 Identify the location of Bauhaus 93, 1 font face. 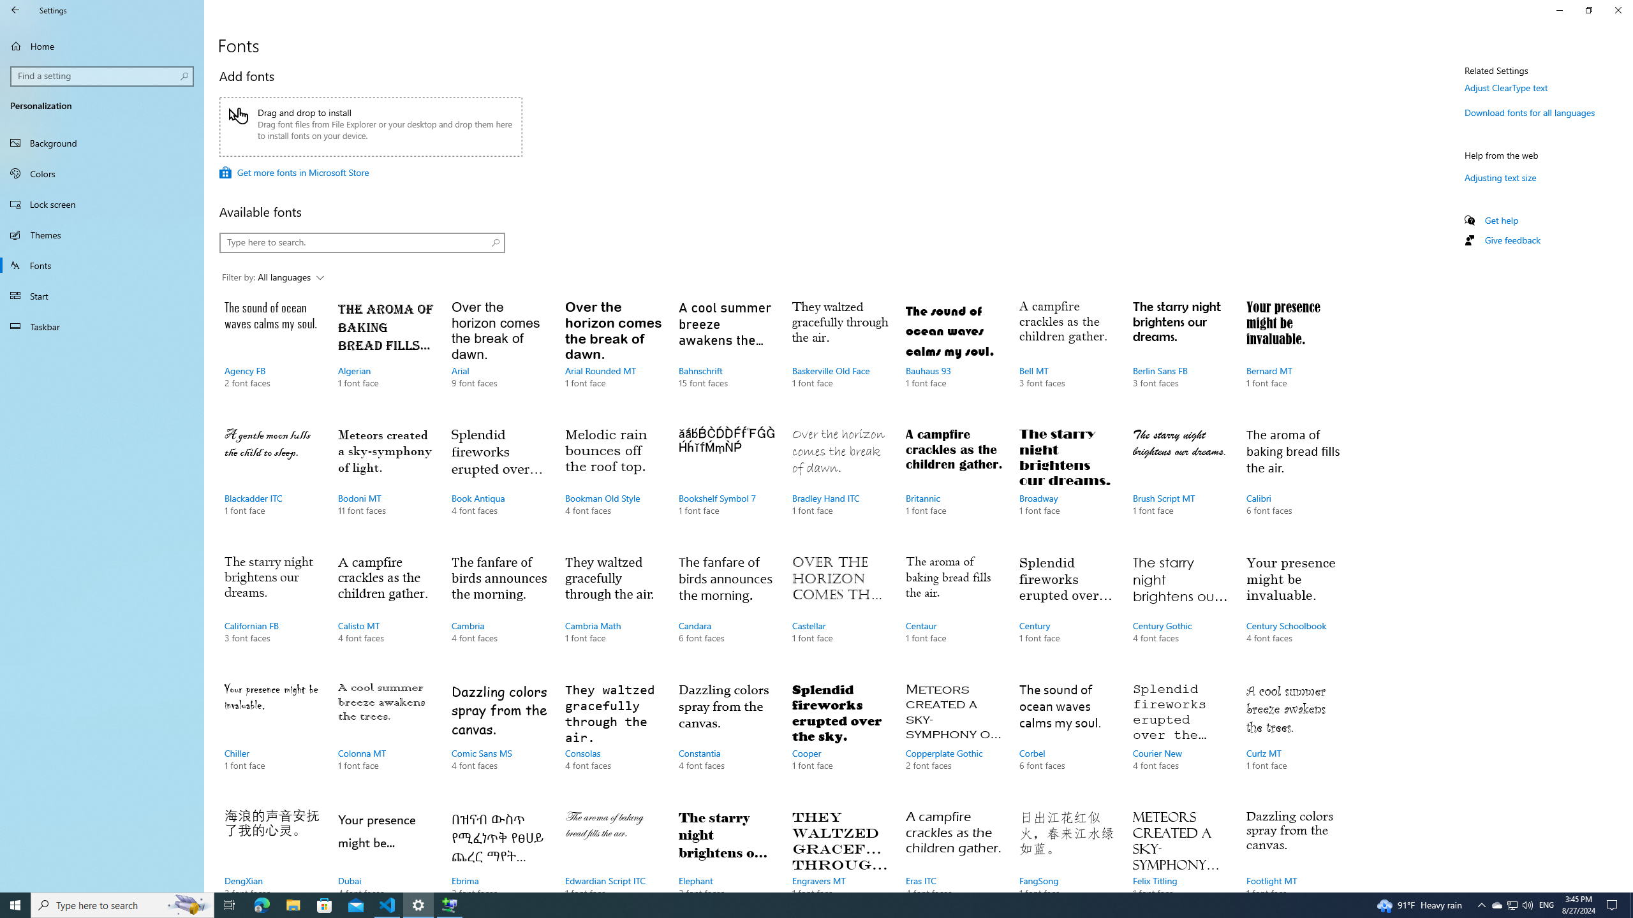
(953, 356).